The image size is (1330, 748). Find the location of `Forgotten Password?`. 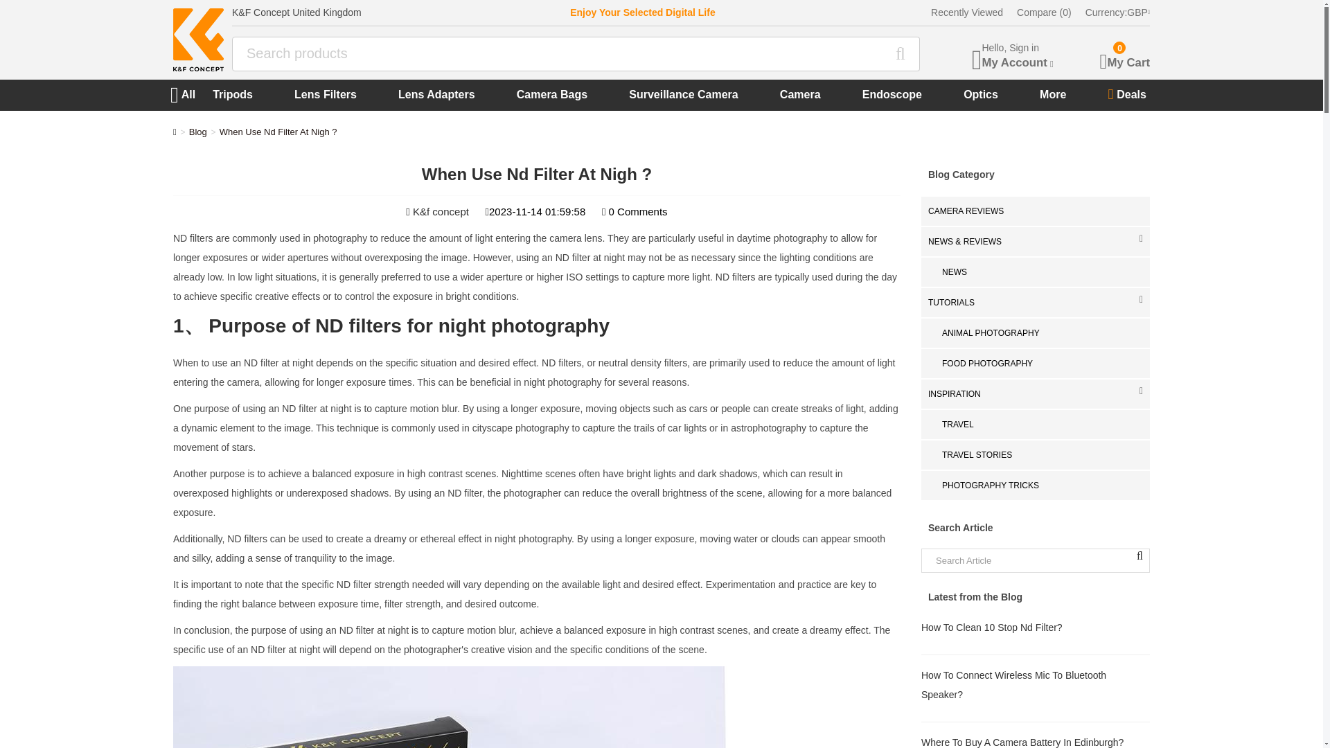

Forgotten Password? is located at coordinates (1018, 56).